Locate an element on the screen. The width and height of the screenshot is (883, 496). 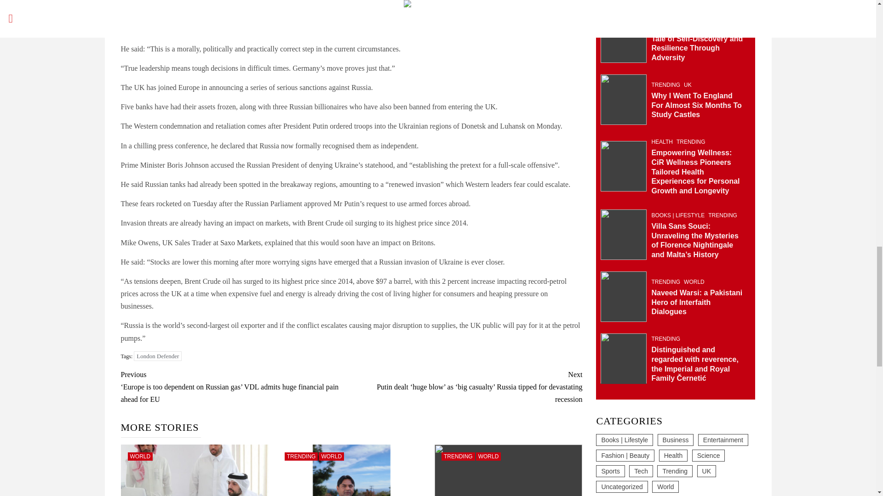
TRENDING is located at coordinates (301, 457).